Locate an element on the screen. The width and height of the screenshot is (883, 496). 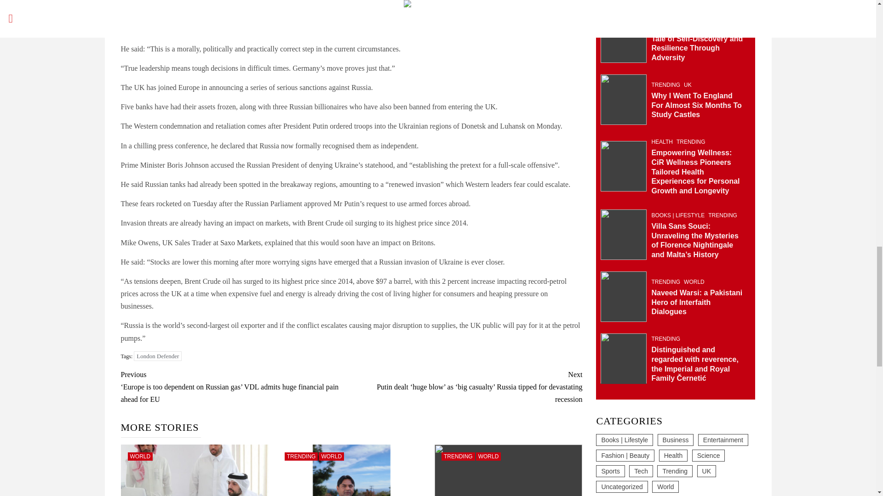
TRENDING is located at coordinates (301, 457).